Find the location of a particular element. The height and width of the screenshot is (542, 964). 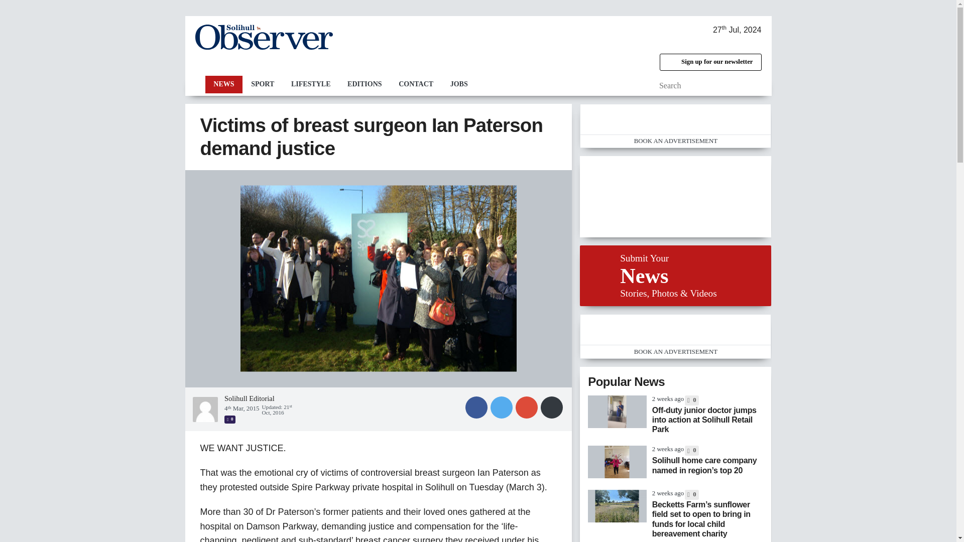

LIFESTYLE is located at coordinates (310, 84).